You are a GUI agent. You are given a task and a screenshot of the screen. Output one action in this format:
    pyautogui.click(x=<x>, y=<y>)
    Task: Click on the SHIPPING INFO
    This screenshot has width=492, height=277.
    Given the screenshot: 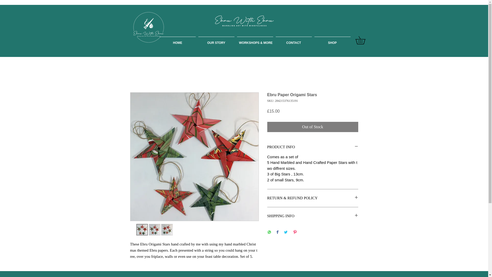 What is the action you would take?
    pyautogui.click(x=313, y=216)
    